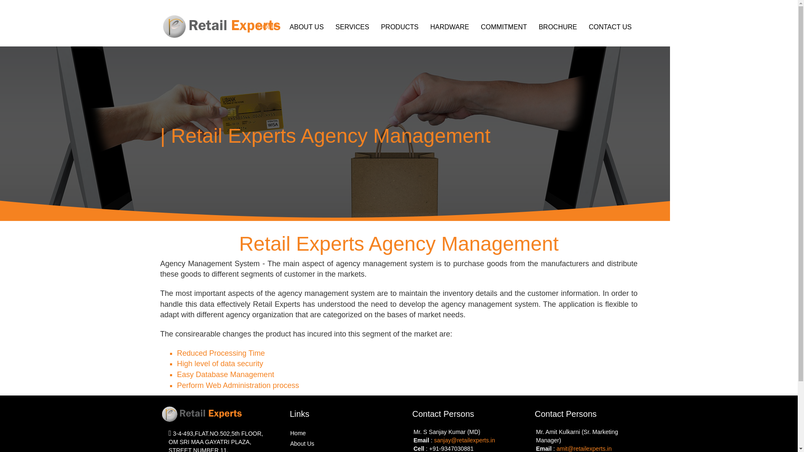  Describe the element at coordinates (503, 27) in the screenshot. I see `COMMITMENT` at that location.